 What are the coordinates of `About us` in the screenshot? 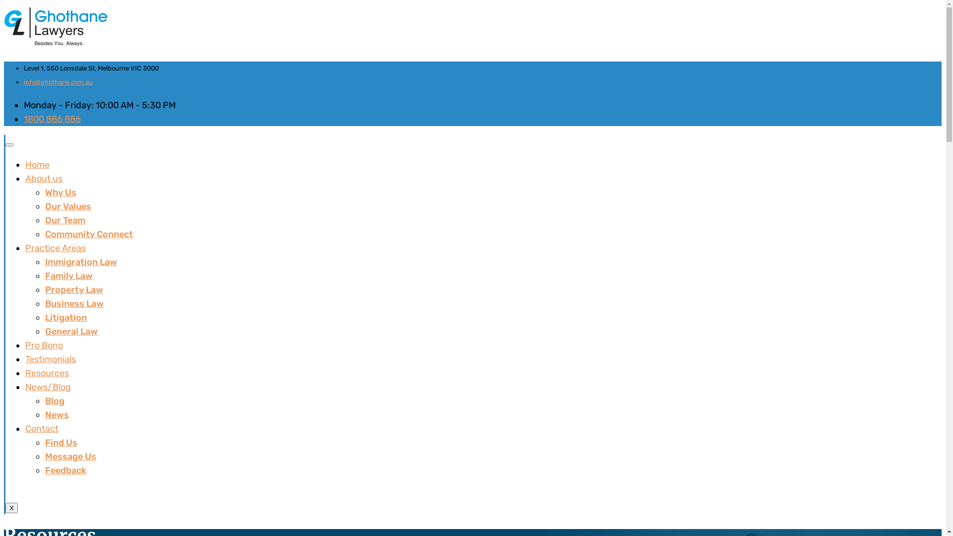 It's located at (44, 179).